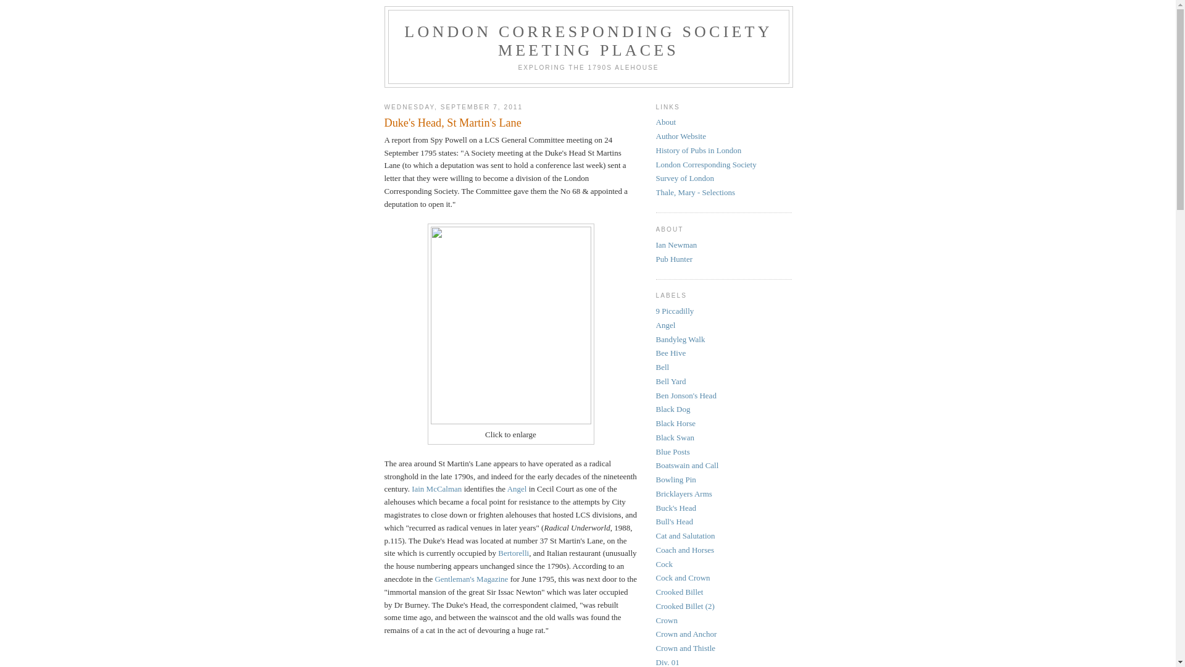 Image resolution: width=1185 pixels, height=667 pixels. Describe the element at coordinates (662, 367) in the screenshot. I see `Bell` at that location.